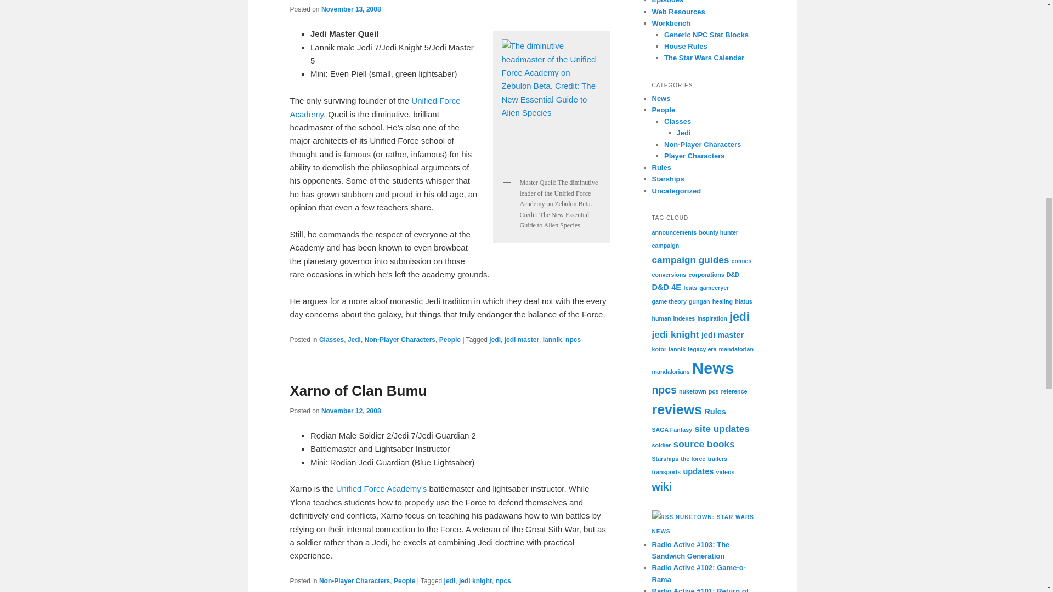 This screenshot has width=1053, height=592. I want to click on November 13, 2008, so click(351, 9).